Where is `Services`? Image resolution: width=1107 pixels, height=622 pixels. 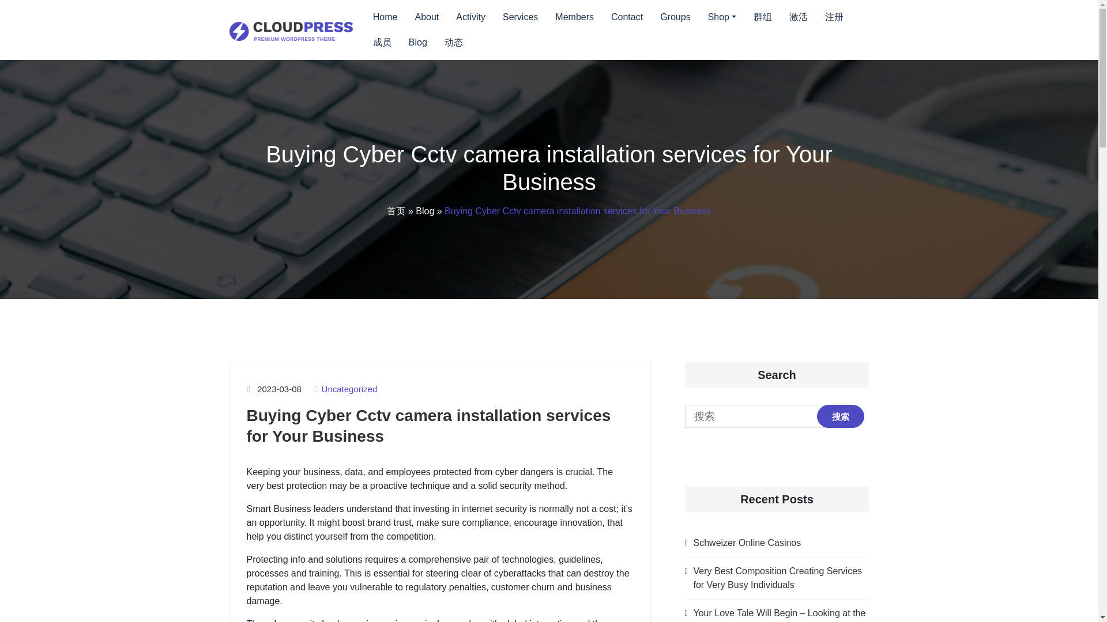
Services is located at coordinates (520, 17).